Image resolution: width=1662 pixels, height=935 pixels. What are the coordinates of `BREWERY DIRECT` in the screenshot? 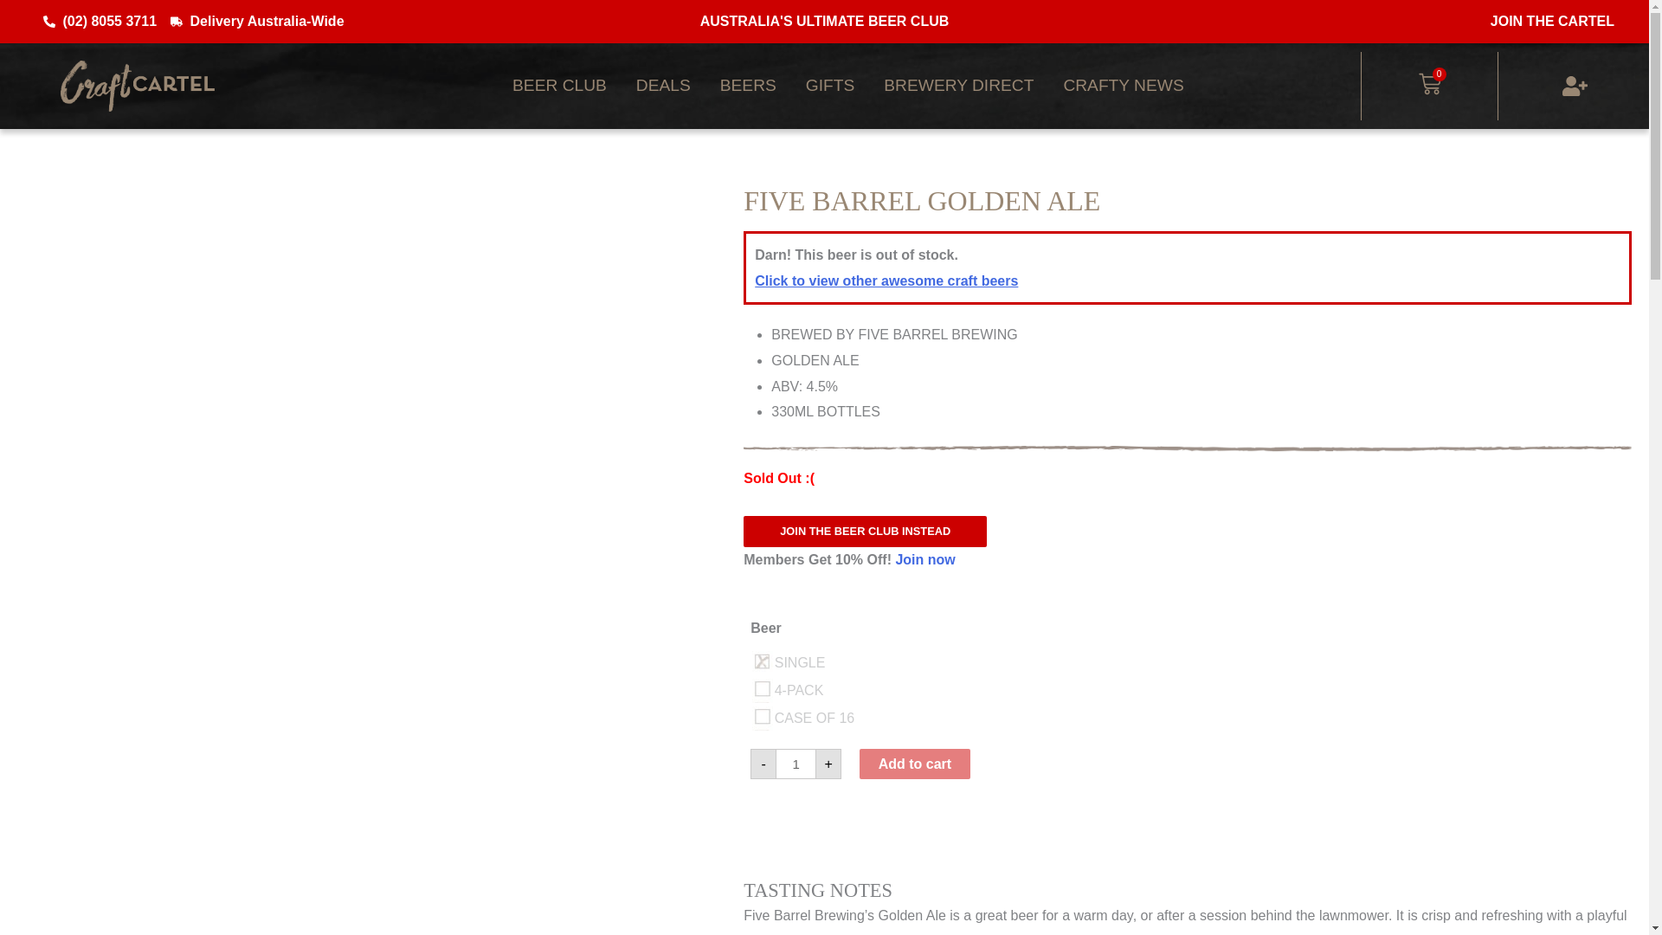 It's located at (959, 85).